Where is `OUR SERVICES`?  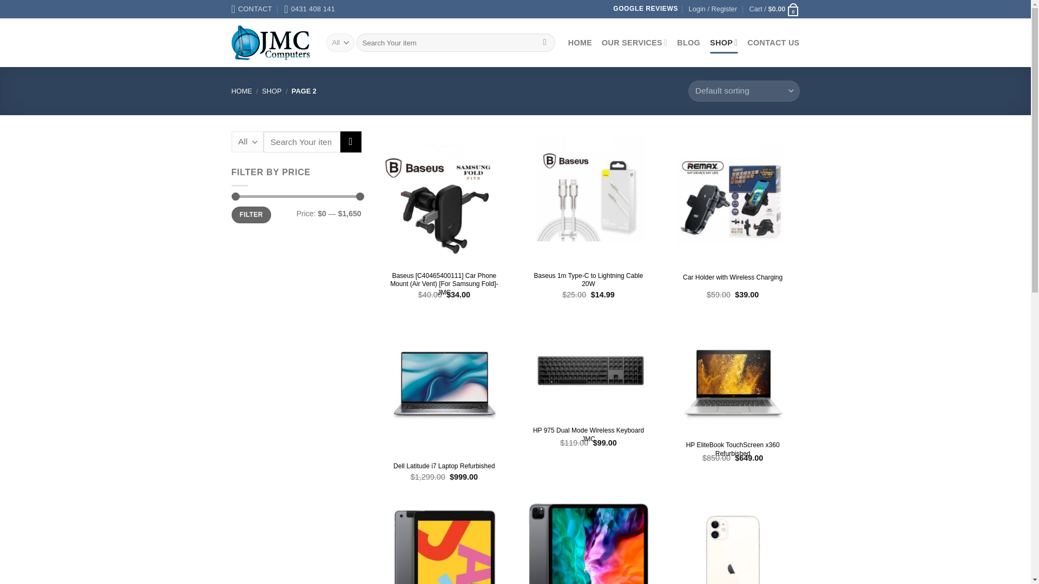 OUR SERVICES is located at coordinates (634, 42).